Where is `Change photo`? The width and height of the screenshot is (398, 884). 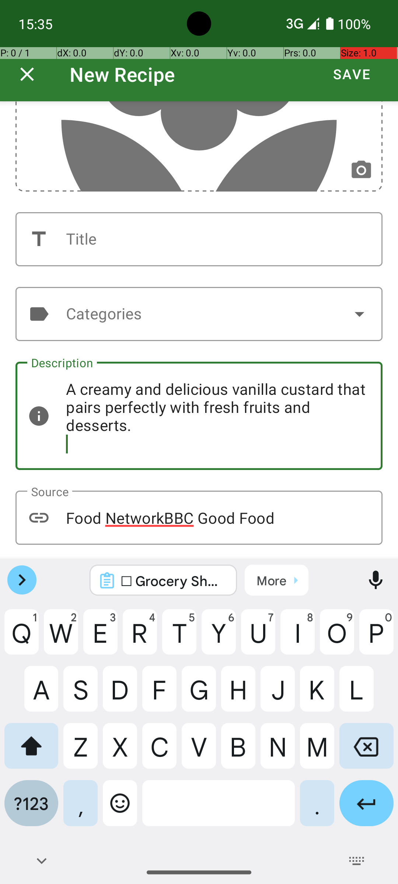
Change photo is located at coordinates (361, 170).